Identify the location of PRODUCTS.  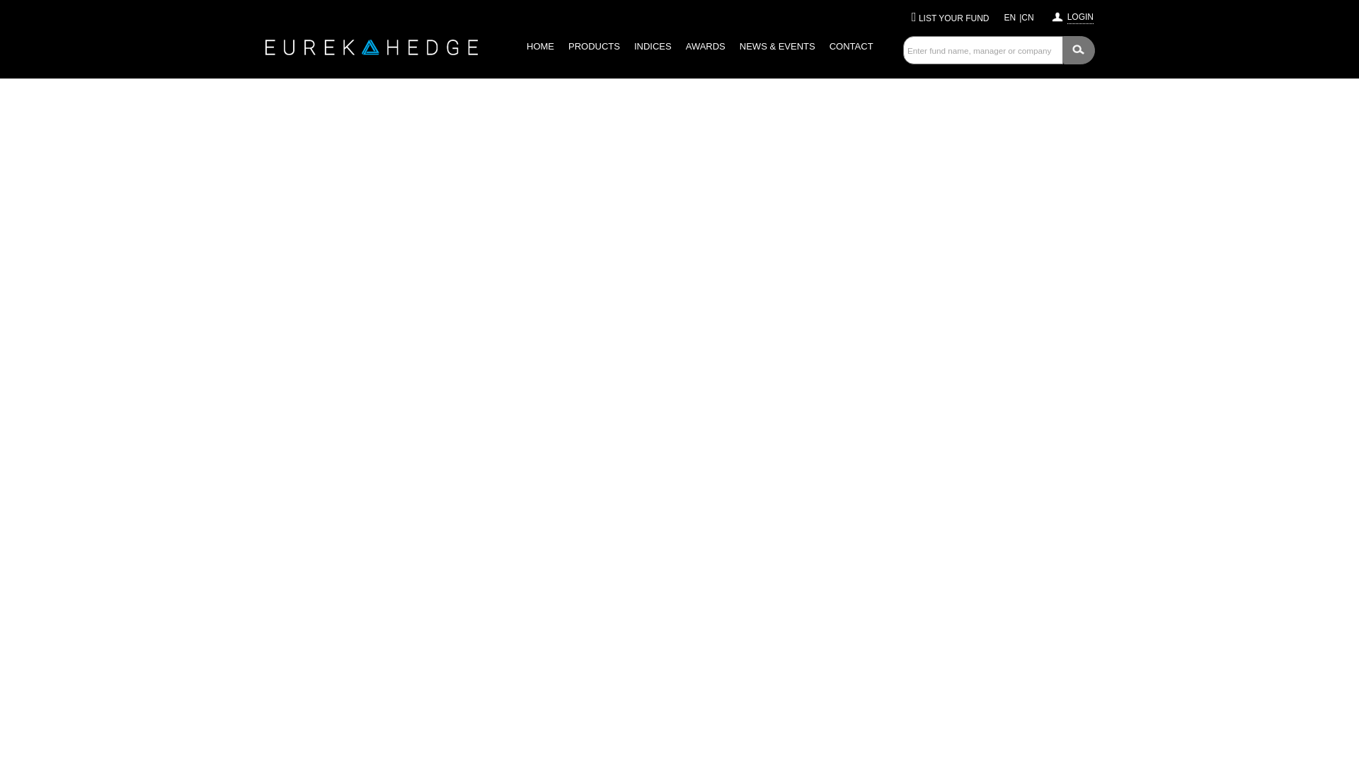
(593, 47).